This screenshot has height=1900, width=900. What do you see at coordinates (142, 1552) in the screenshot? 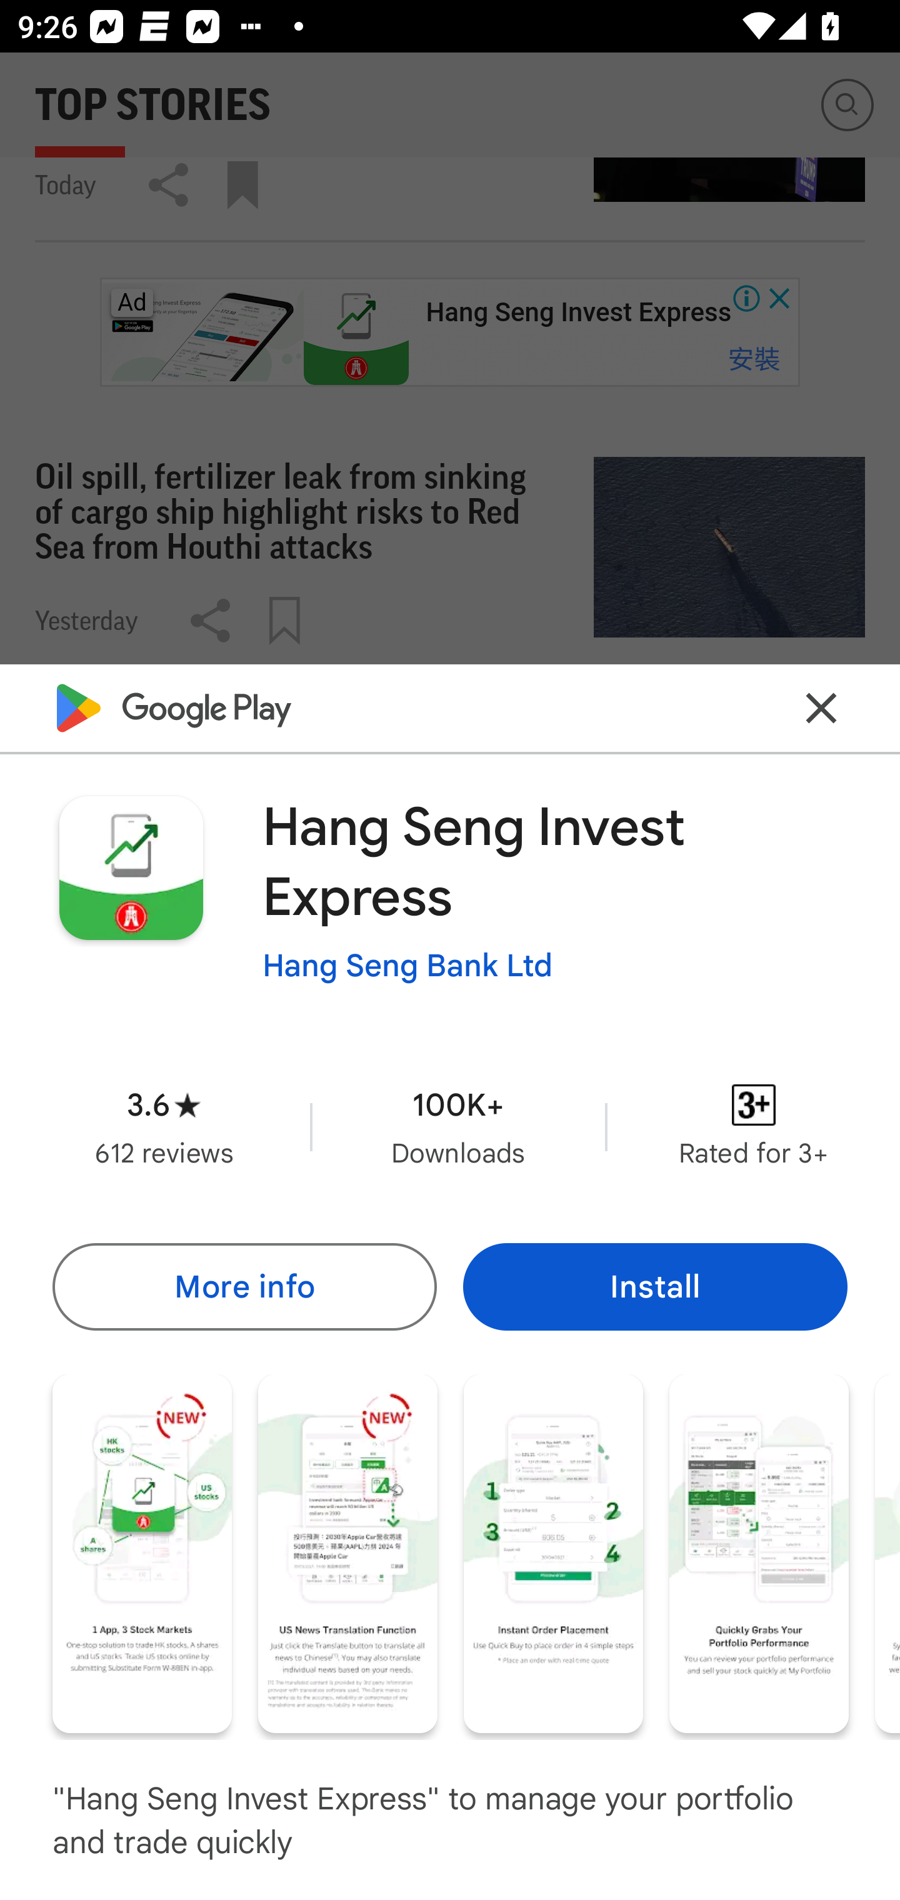
I see `Screenshot "1" of "7"` at bounding box center [142, 1552].